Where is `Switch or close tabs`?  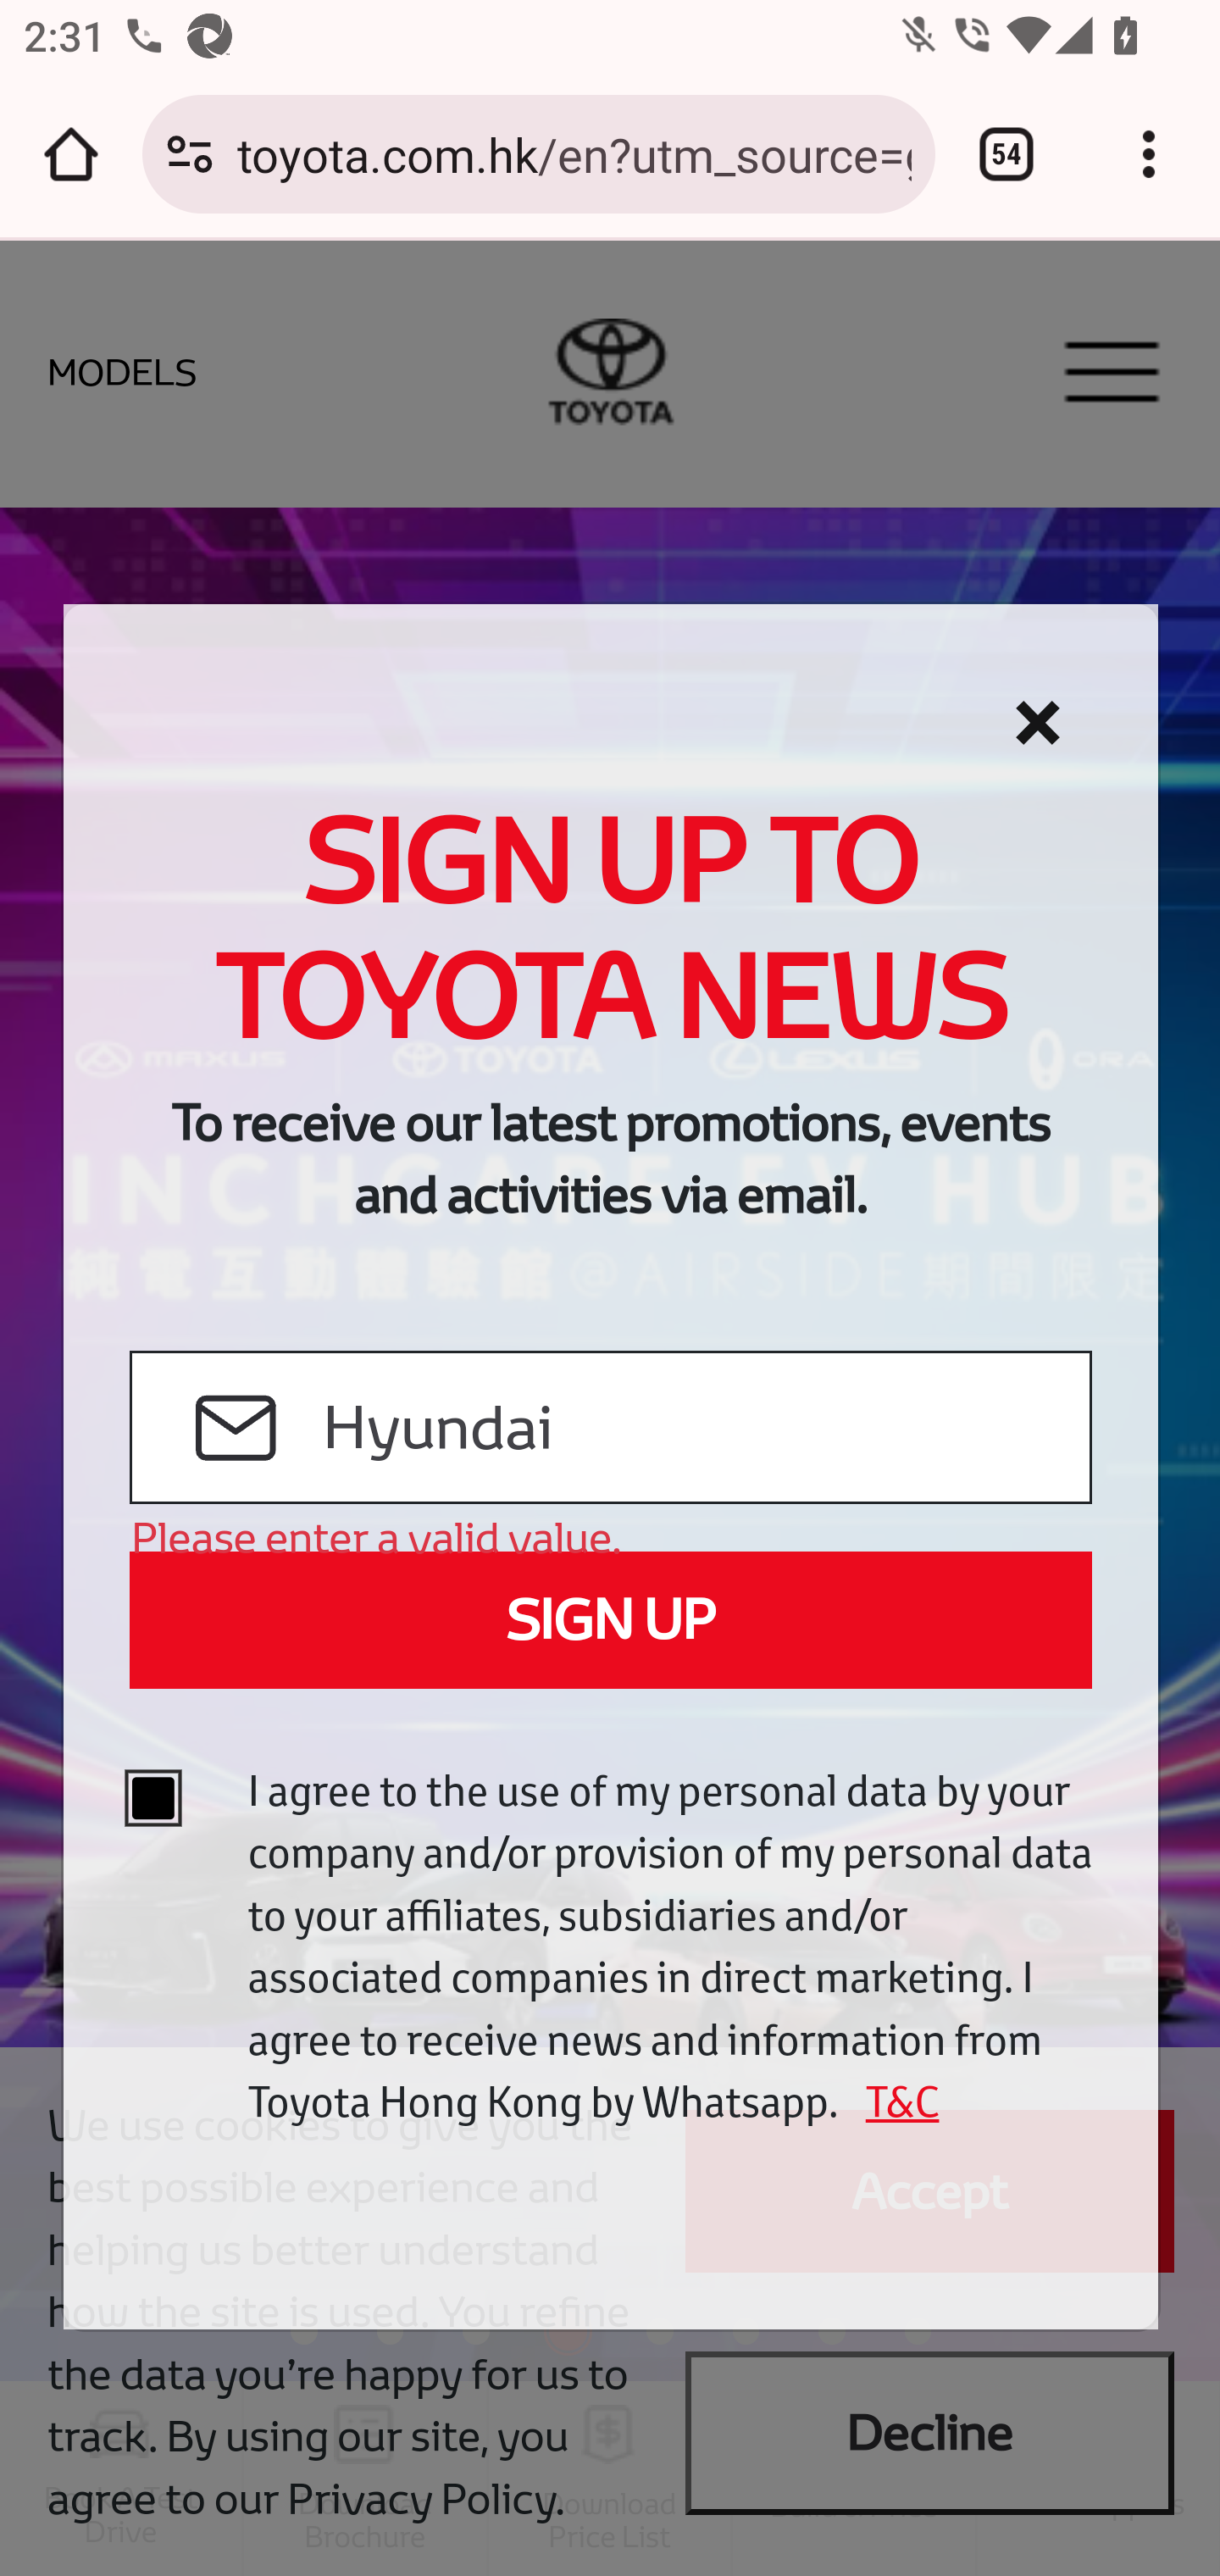
Switch or close tabs is located at coordinates (1006, 154).